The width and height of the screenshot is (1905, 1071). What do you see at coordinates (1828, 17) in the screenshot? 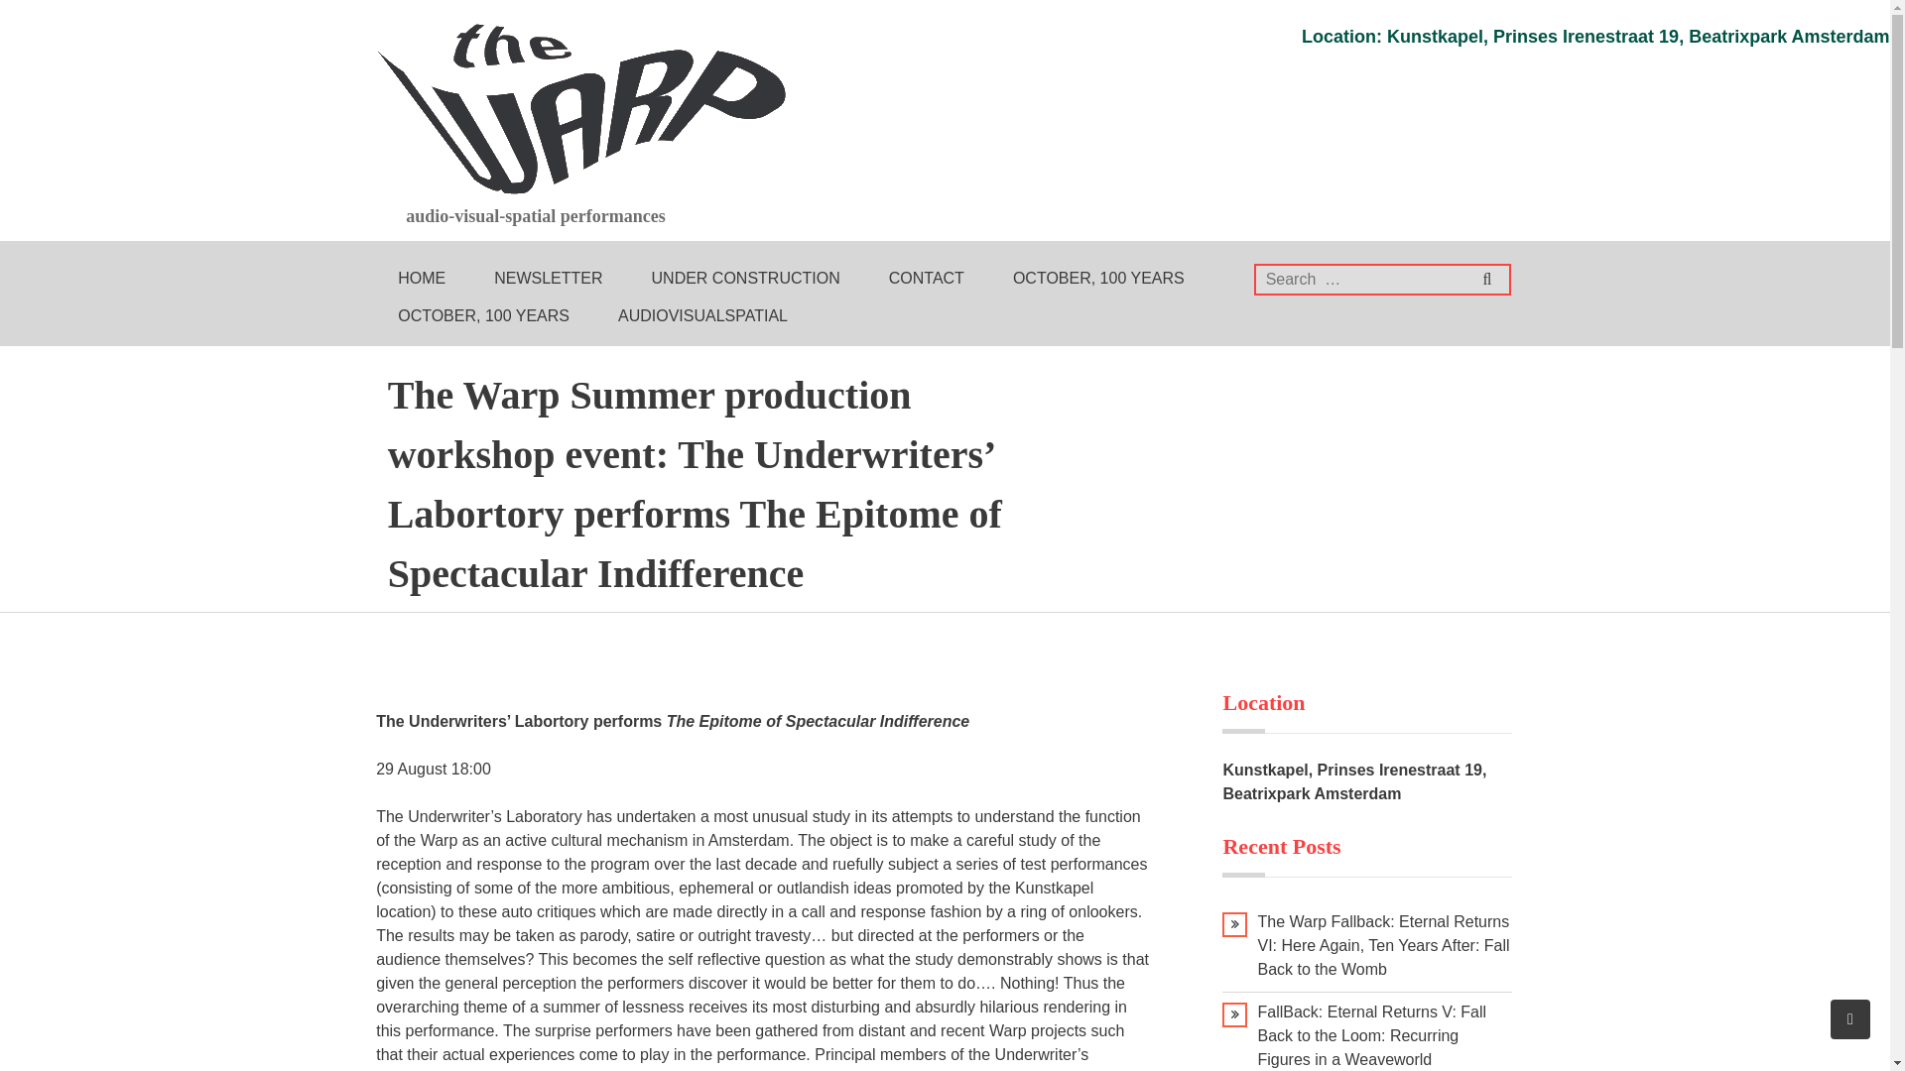
I see `Subscribe` at bounding box center [1828, 17].